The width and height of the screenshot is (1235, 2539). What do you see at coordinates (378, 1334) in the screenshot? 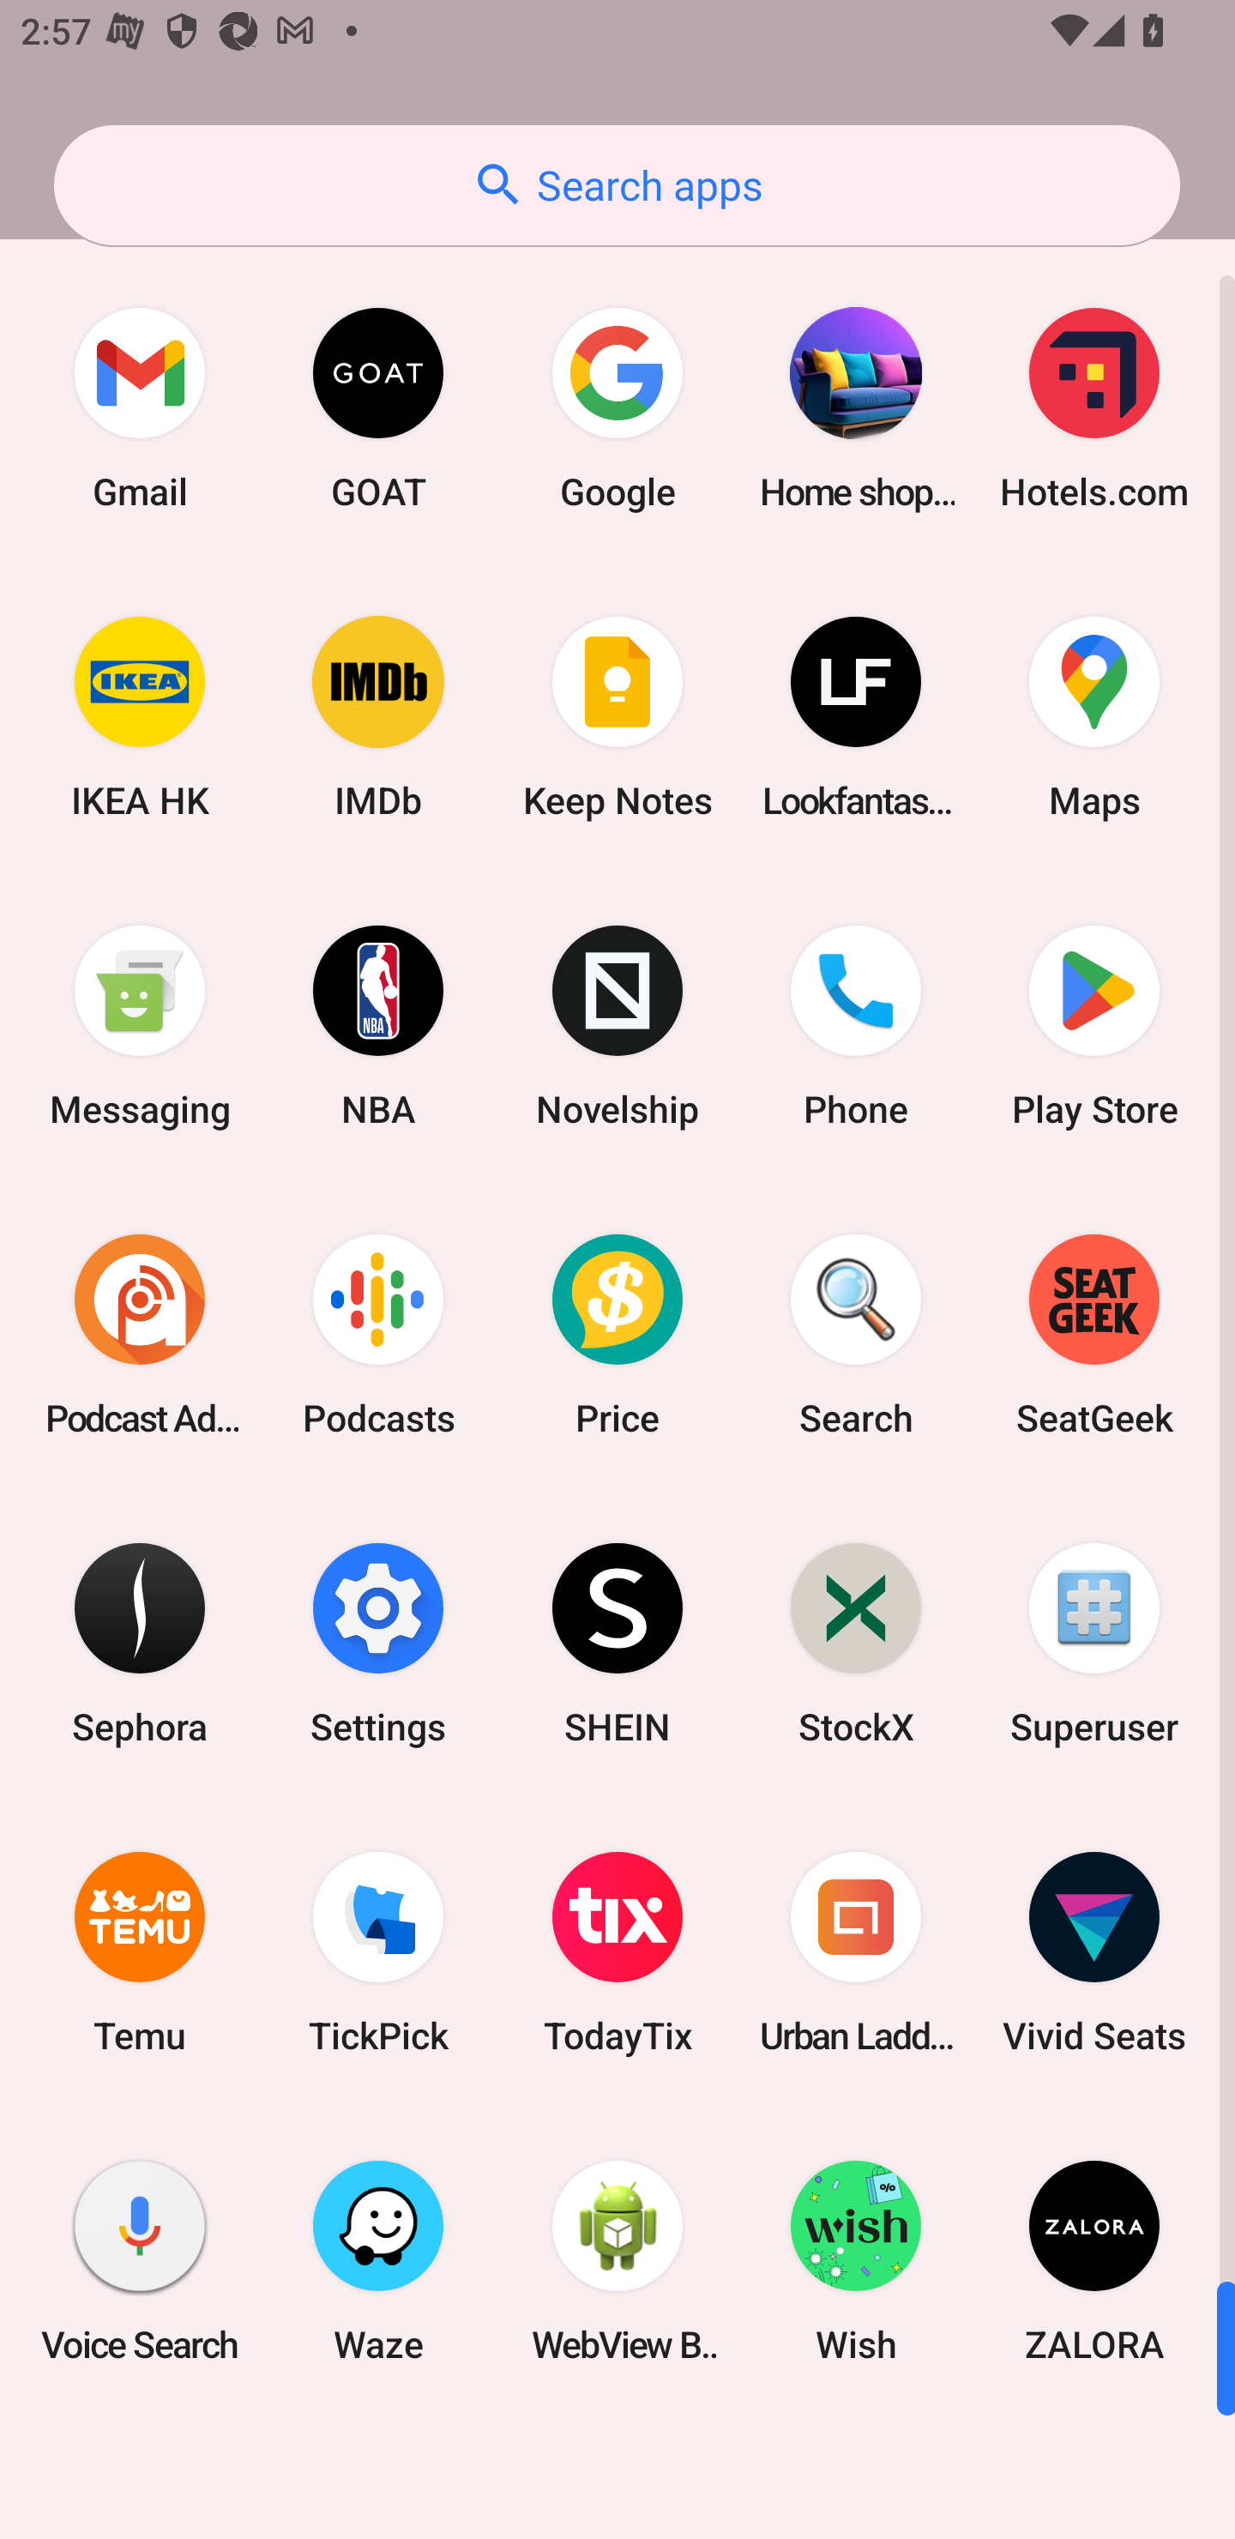
I see `Podcasts` at bounding box center [378, 1334].